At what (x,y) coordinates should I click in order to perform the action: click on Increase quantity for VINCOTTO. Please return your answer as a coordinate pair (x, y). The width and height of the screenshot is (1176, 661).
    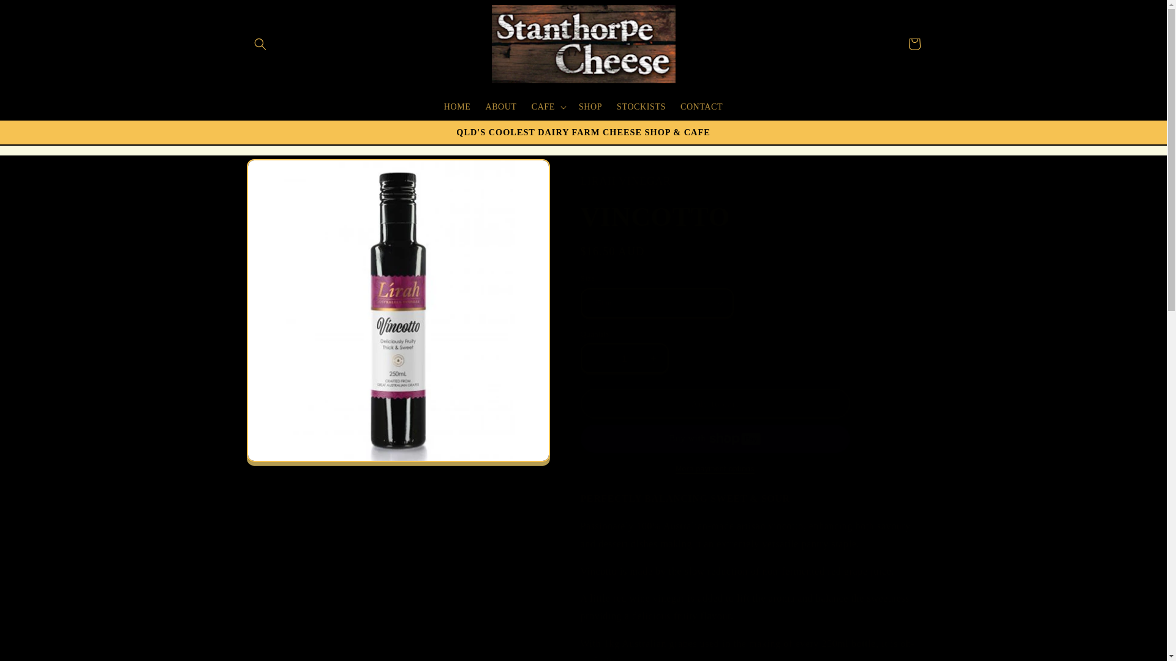
    Looking at the image, I should click on (653, 358).